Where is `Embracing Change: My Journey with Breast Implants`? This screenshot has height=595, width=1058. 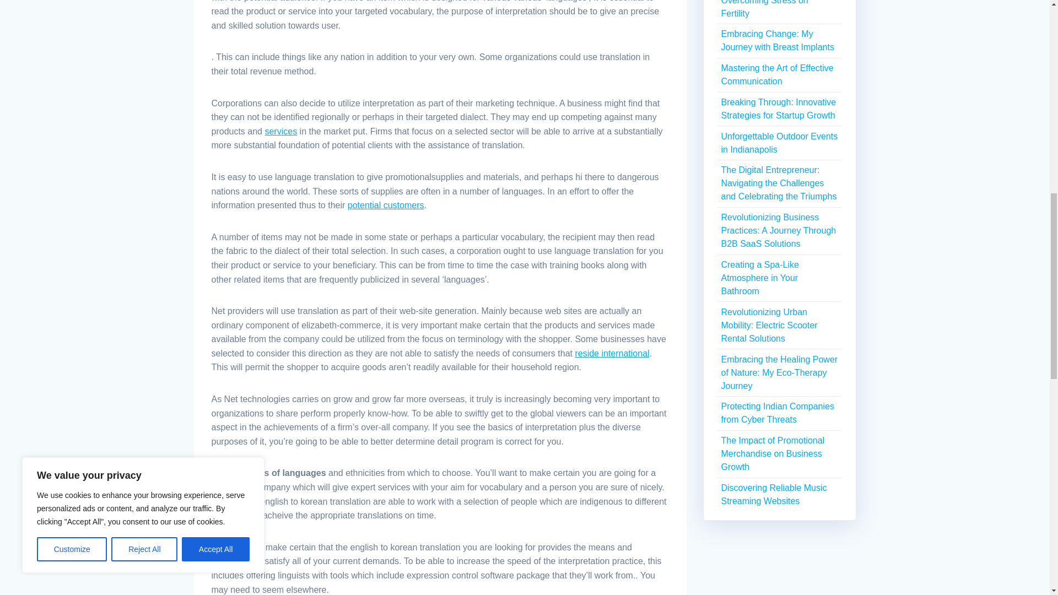
Embracing Change: My Journey with Breast Implants is located at coordinates (777, 40).